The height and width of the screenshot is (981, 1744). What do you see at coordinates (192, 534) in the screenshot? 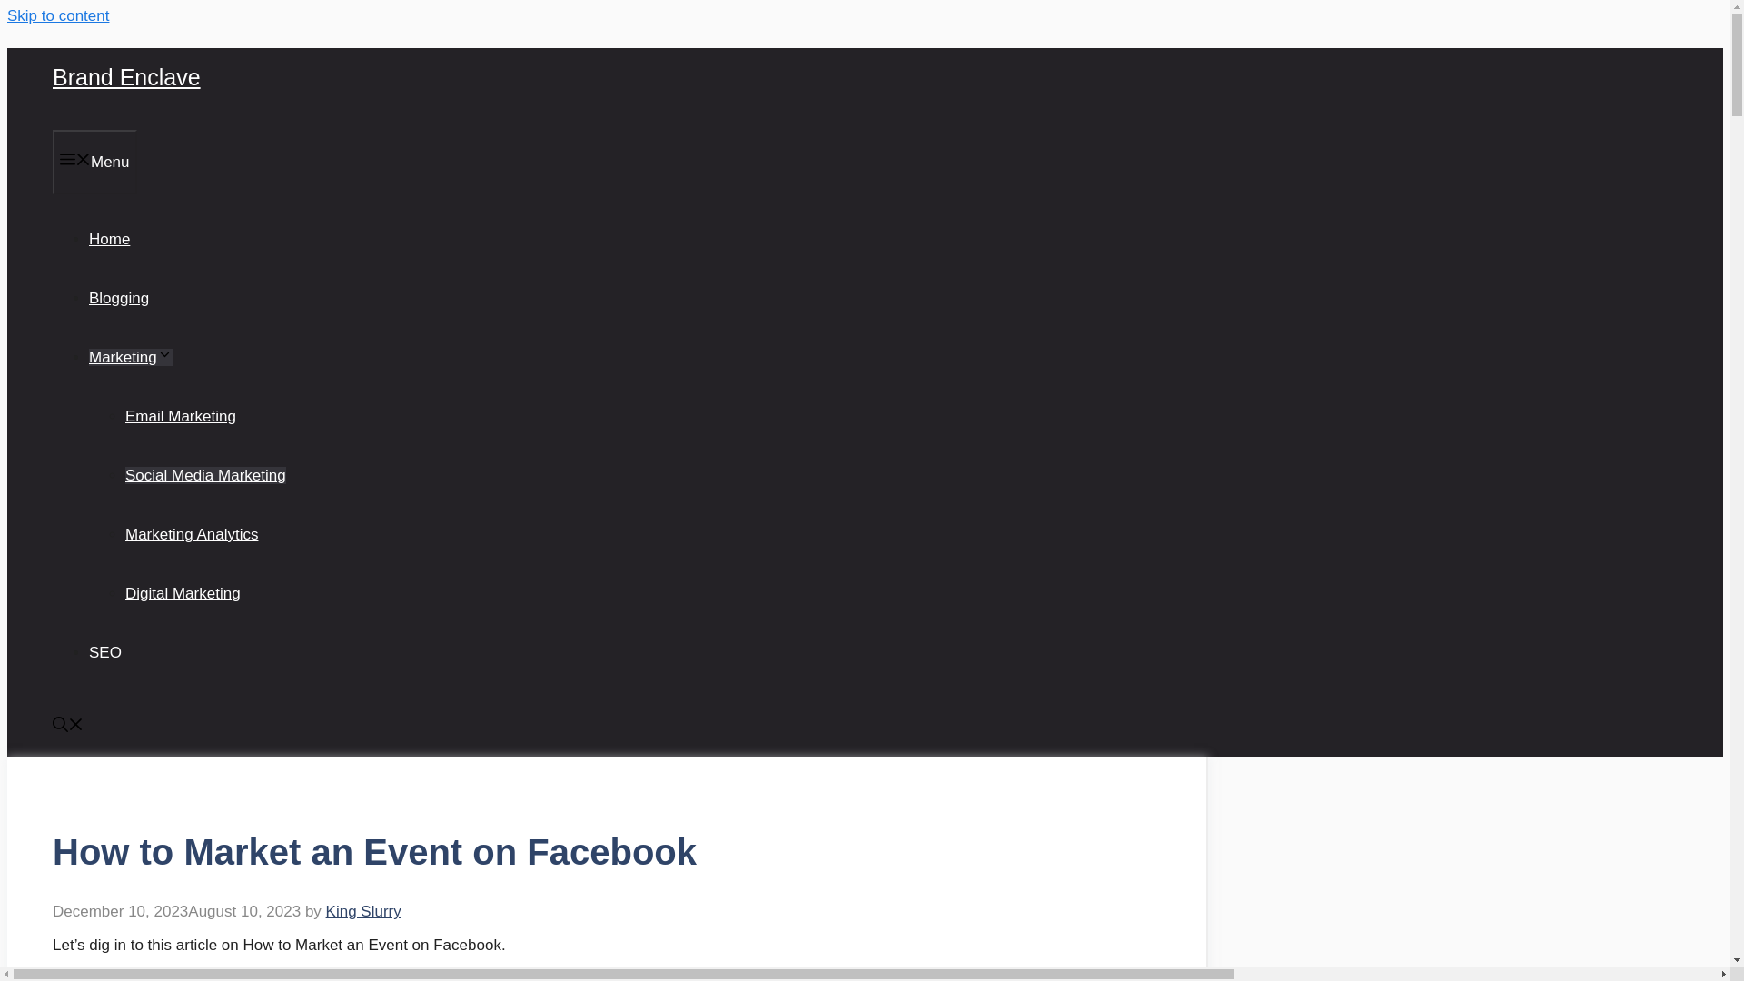
I see `Marketing Analytics` at bounding box center [192, 534].